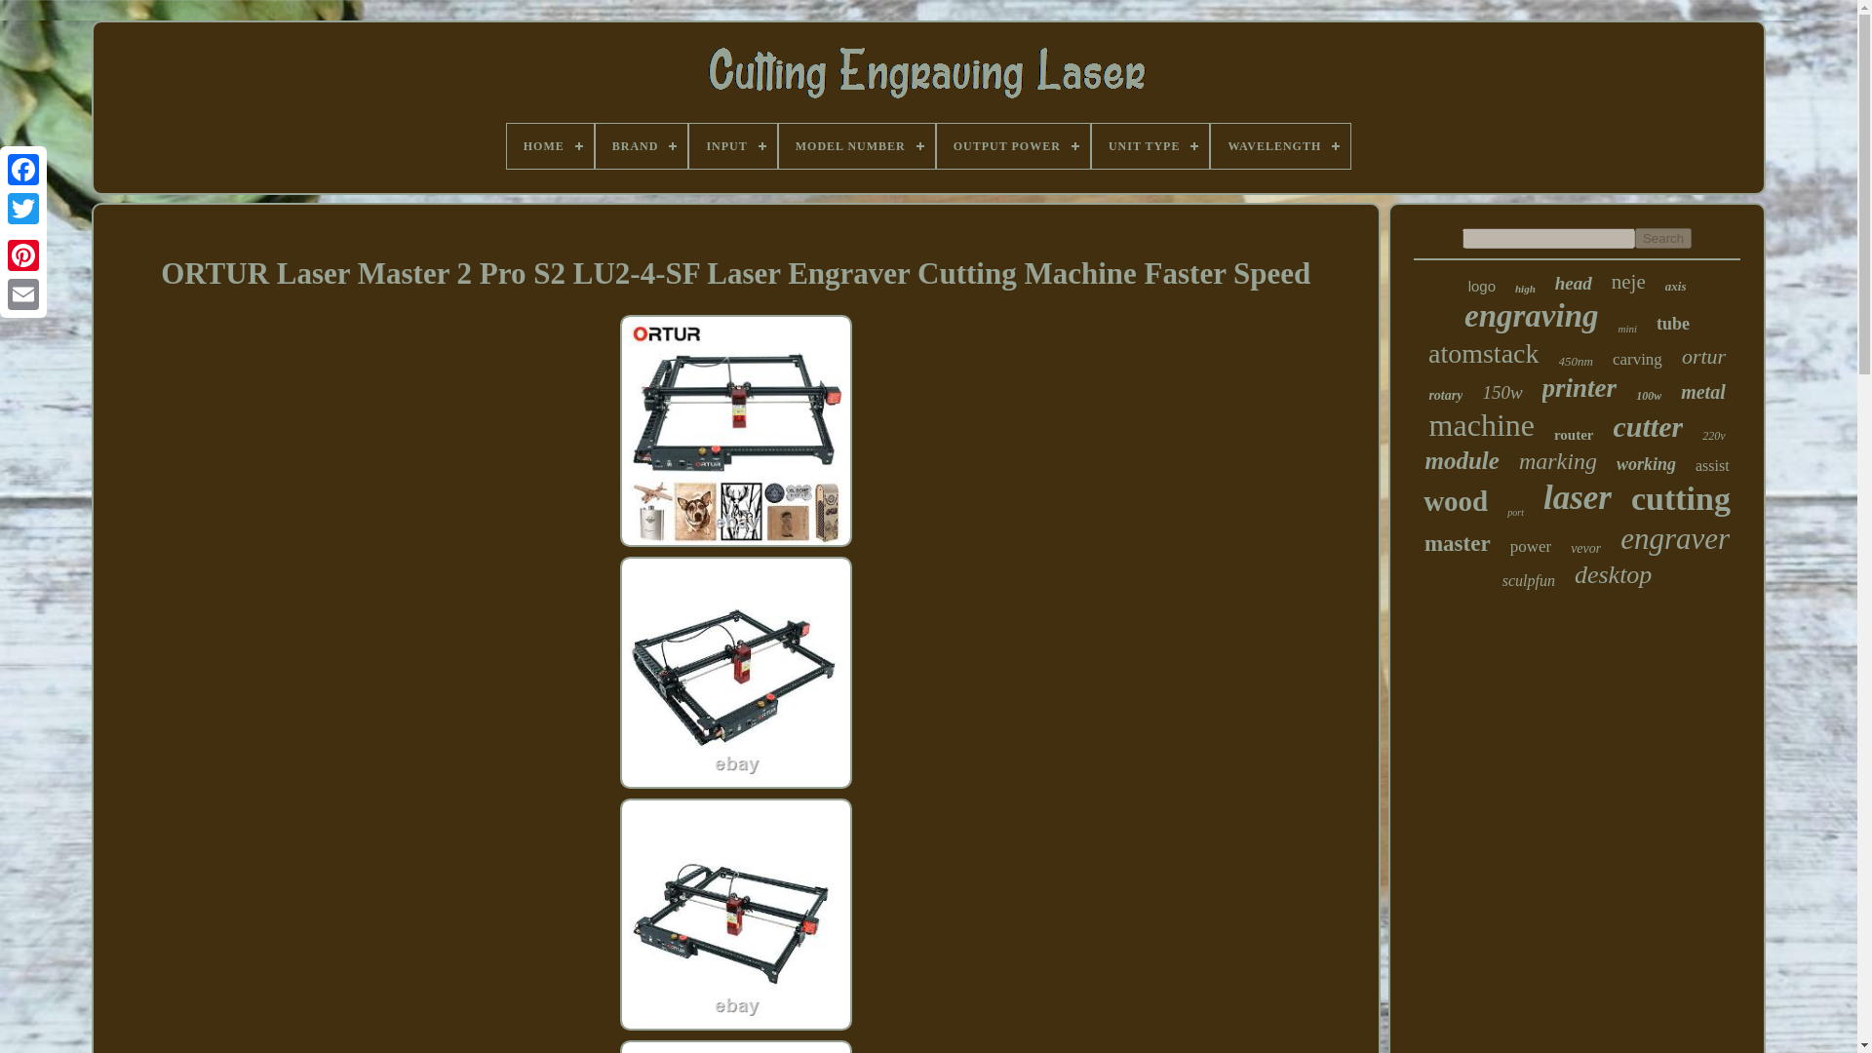  Describe the element at coordinates (732, 146) in the screenshot. I see `INPUT` at that location.